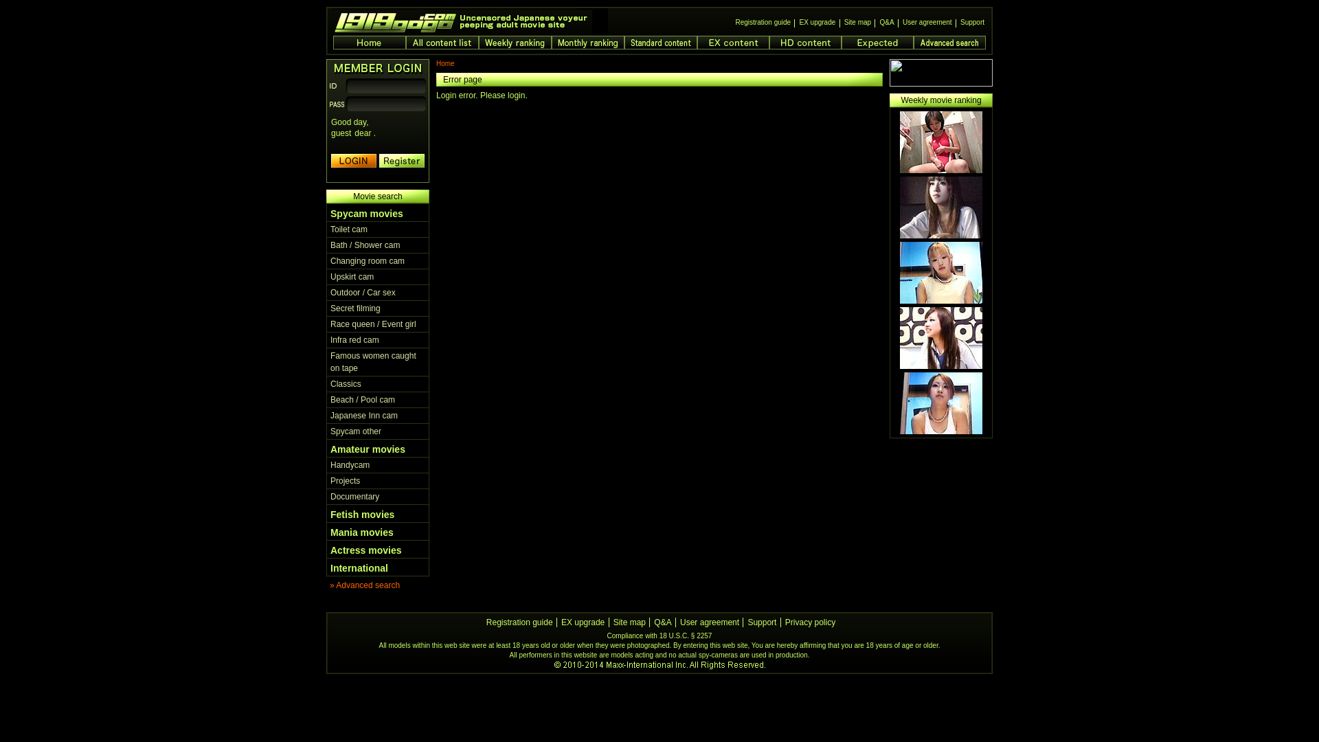 The height and width of the screenshot is (742, 1319). I want to click on Handycam, so click(350, 465).